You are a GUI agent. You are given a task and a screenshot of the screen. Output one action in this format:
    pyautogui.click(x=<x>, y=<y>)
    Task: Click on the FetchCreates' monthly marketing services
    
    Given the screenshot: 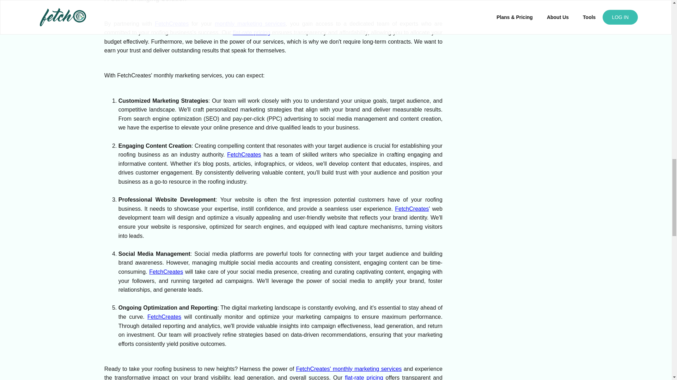 What is the action you would take?
    pyautogui.click(x=348, y=369)
    